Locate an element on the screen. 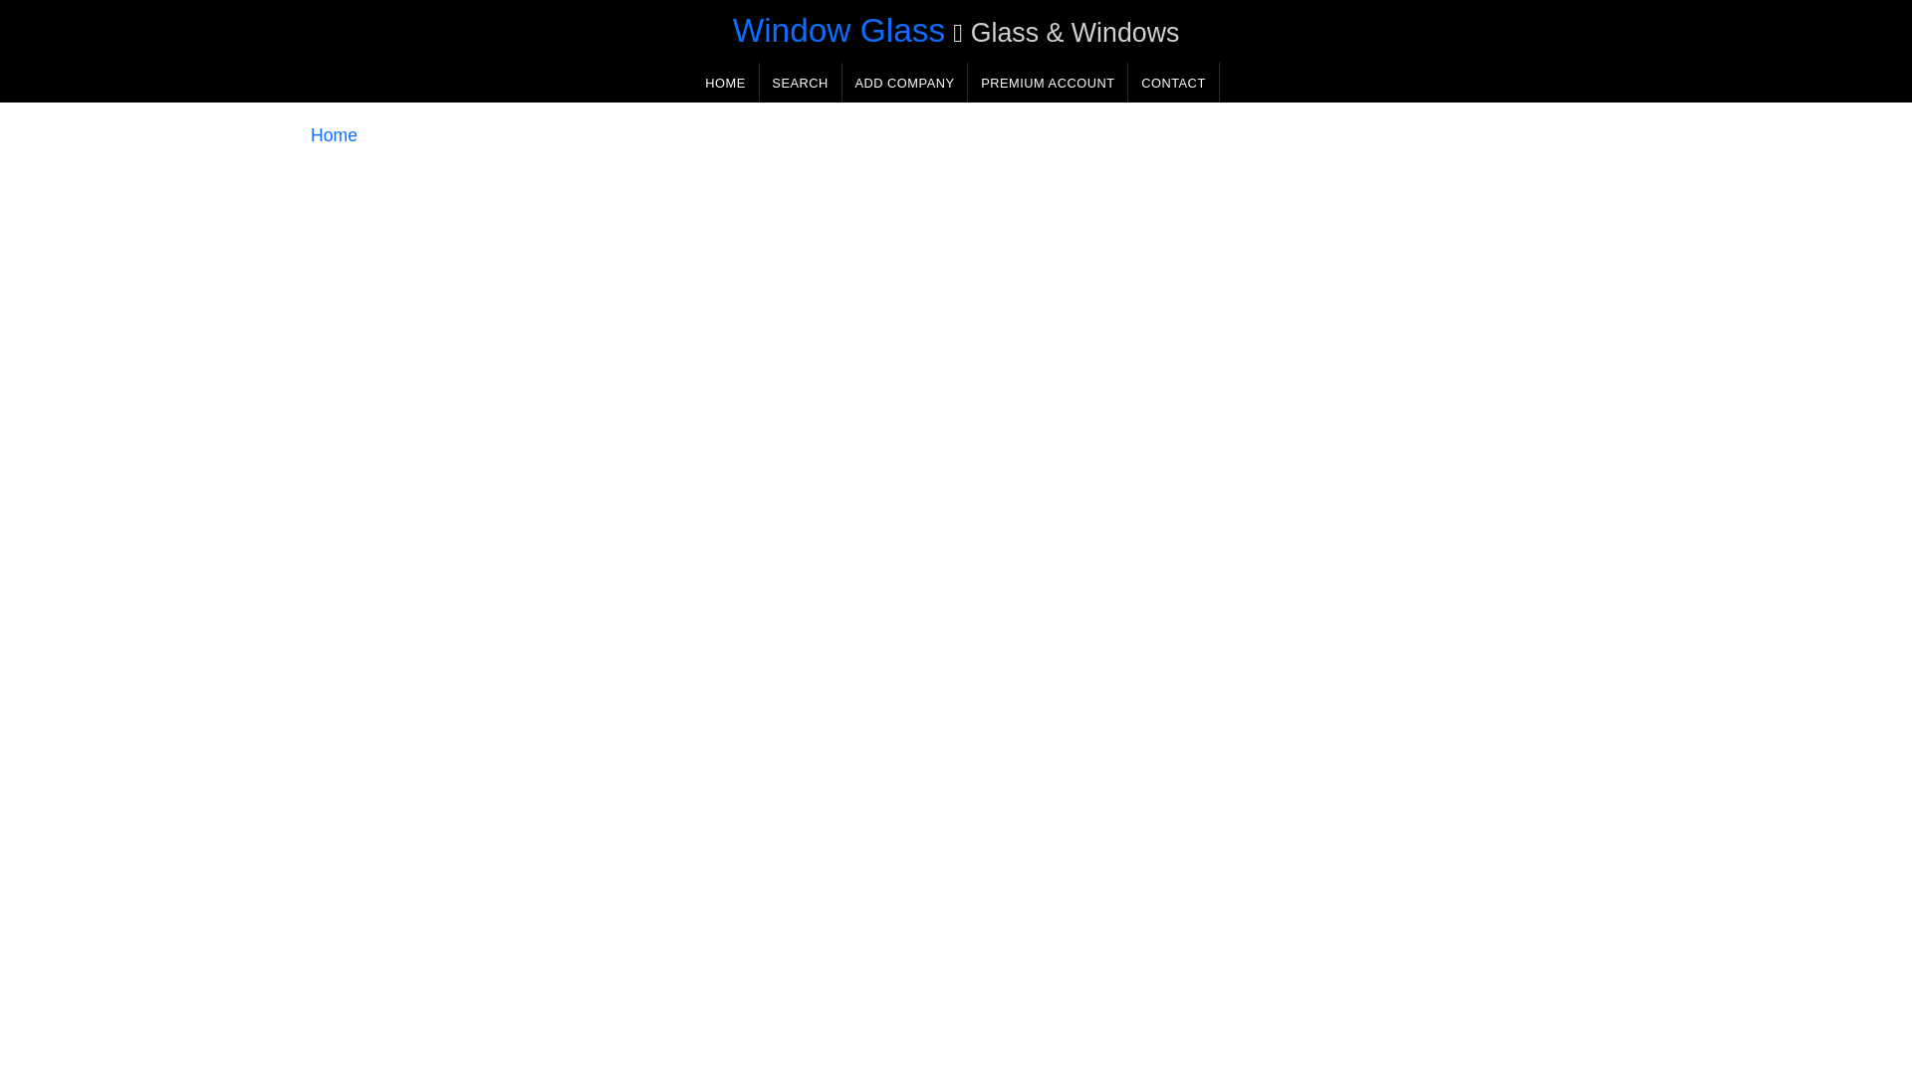  Home is located at coordinates (334, 135).